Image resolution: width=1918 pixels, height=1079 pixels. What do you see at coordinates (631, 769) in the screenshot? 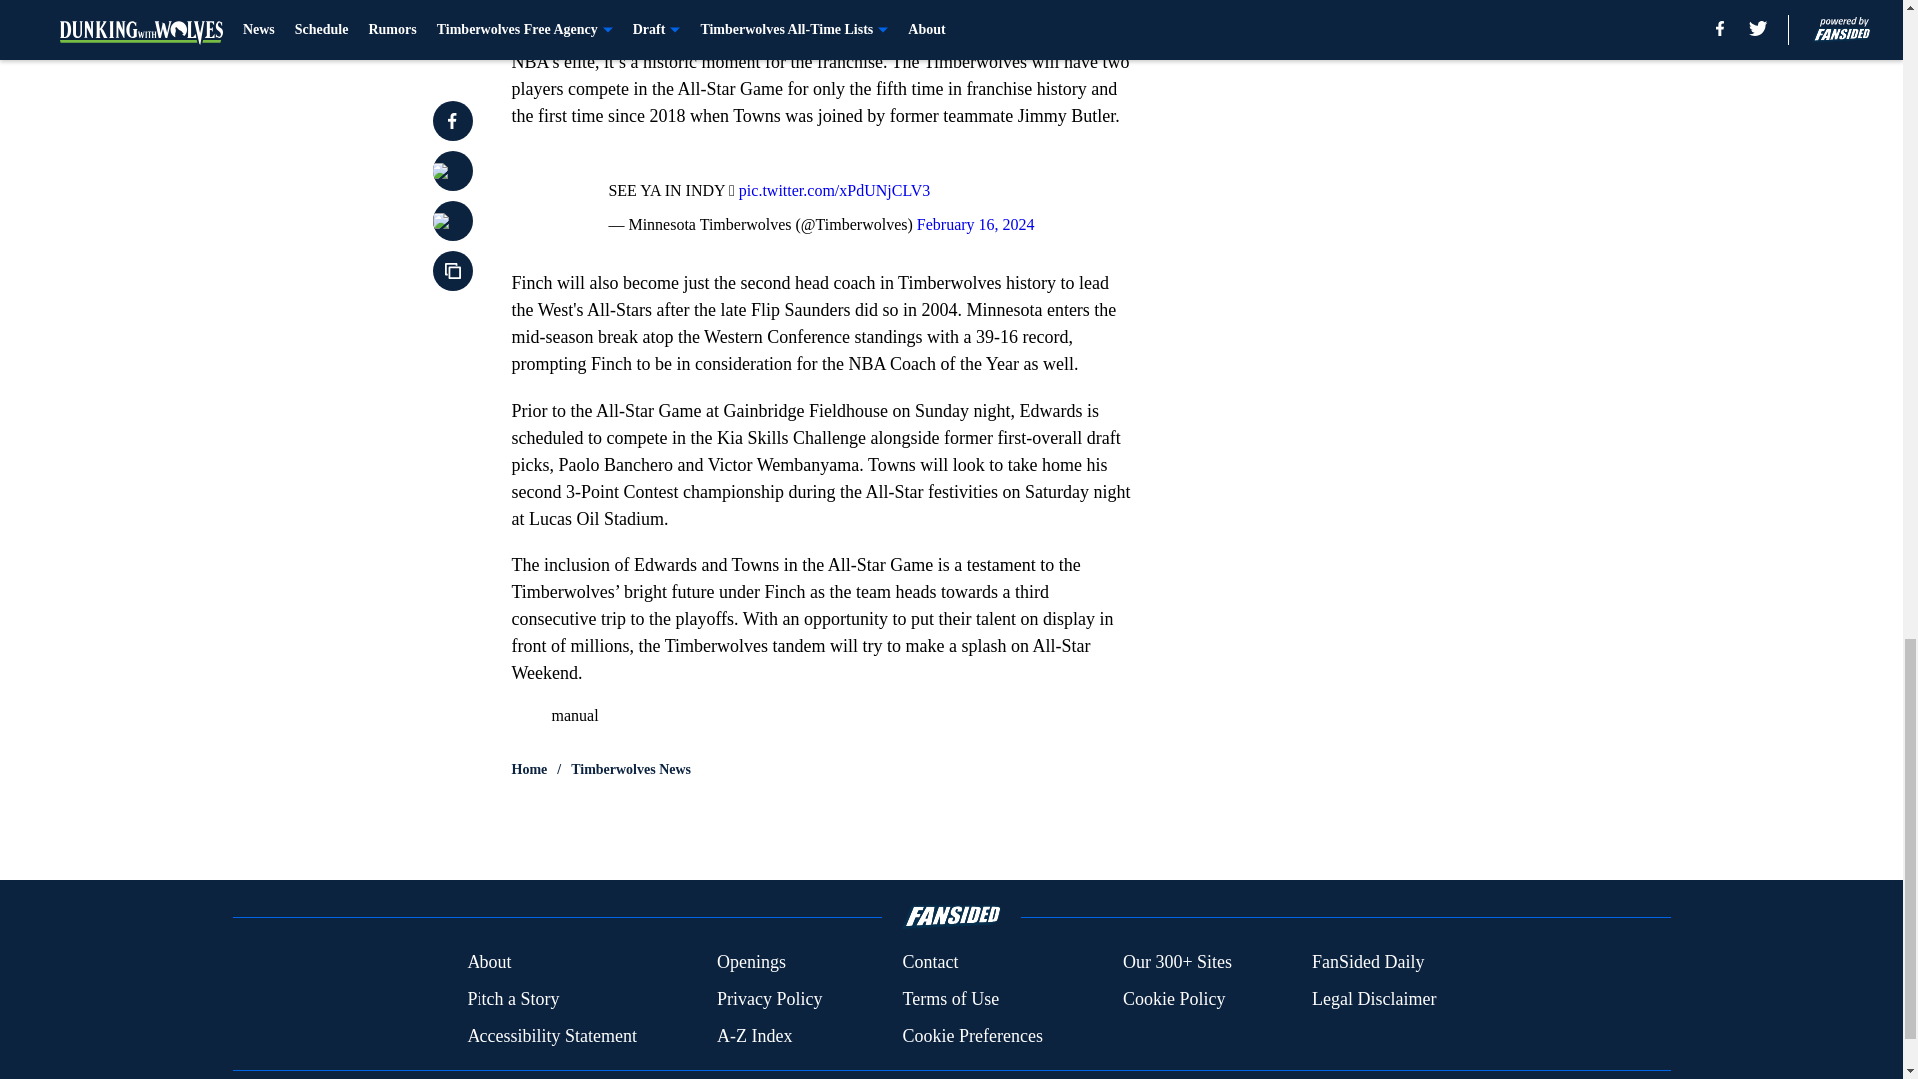
I see `Timberwolves News` at bounding box center [631, 769].